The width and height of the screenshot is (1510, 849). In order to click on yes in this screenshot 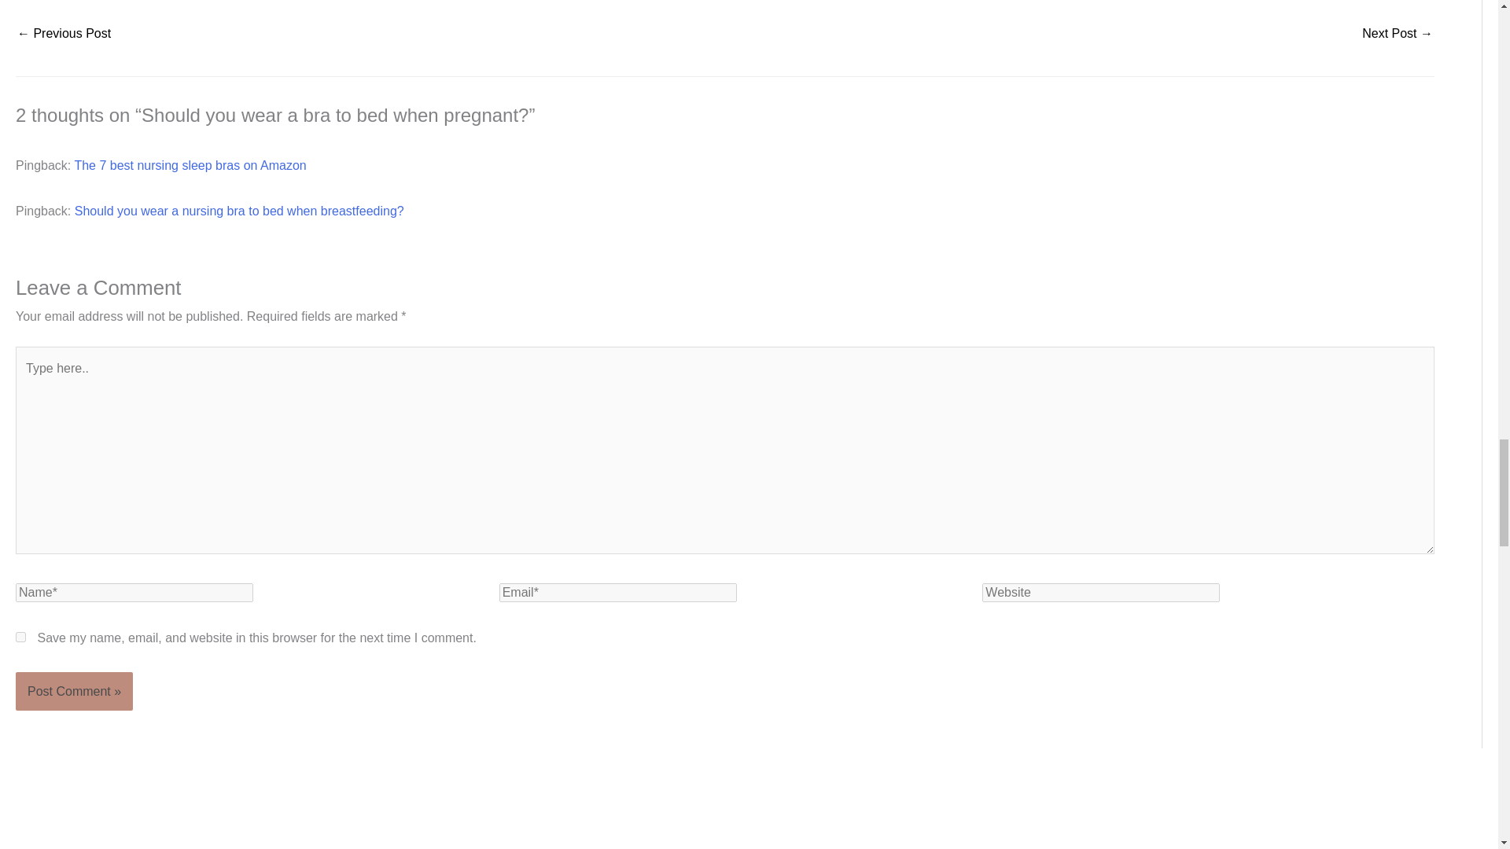, I will do `click(20, 637)`.